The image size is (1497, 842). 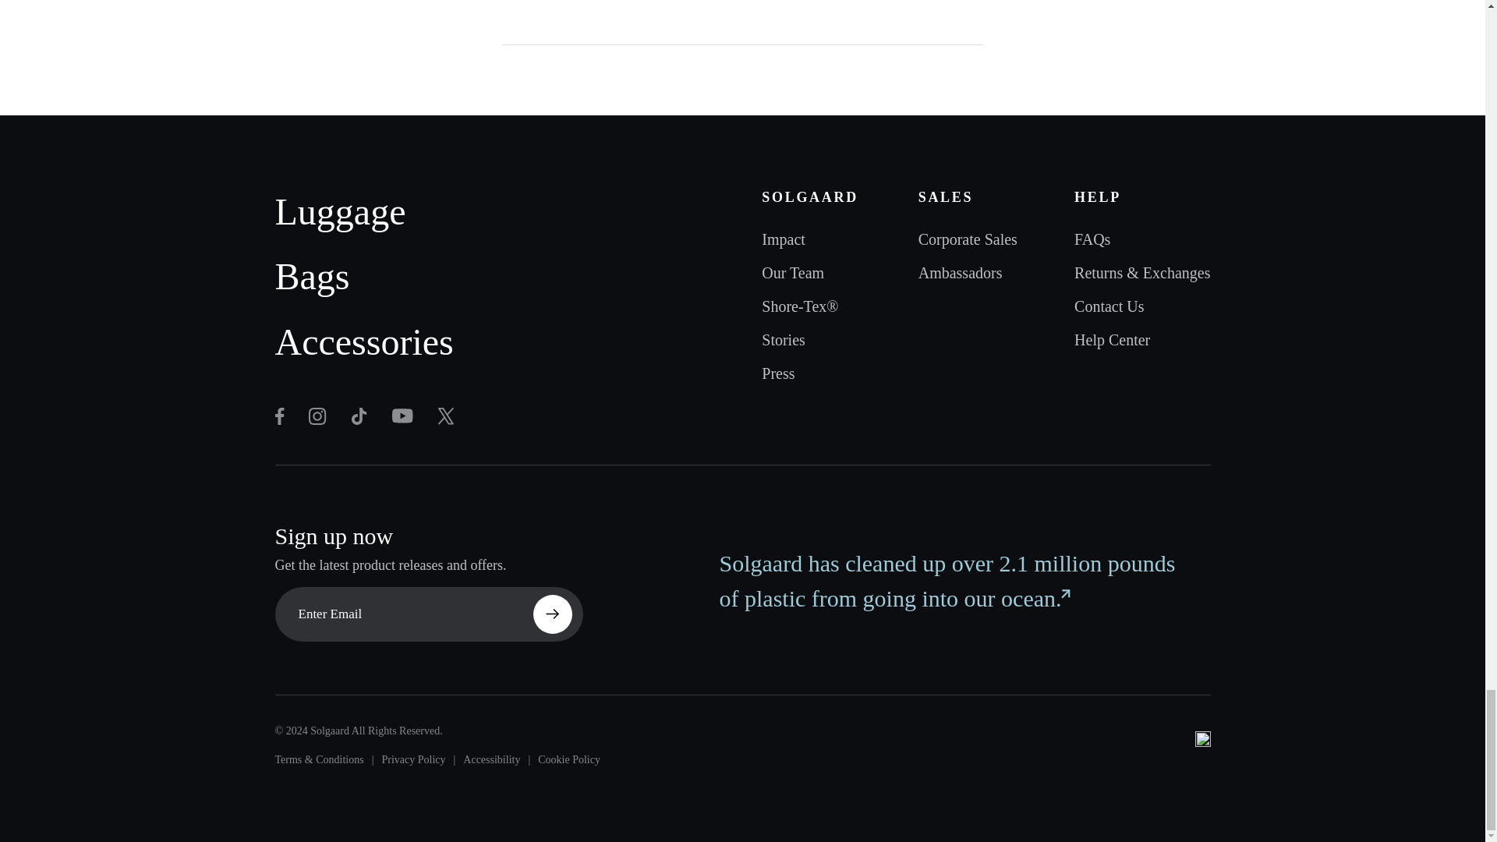 I want to click on Privacy Policy, so click(x=413, y=760).